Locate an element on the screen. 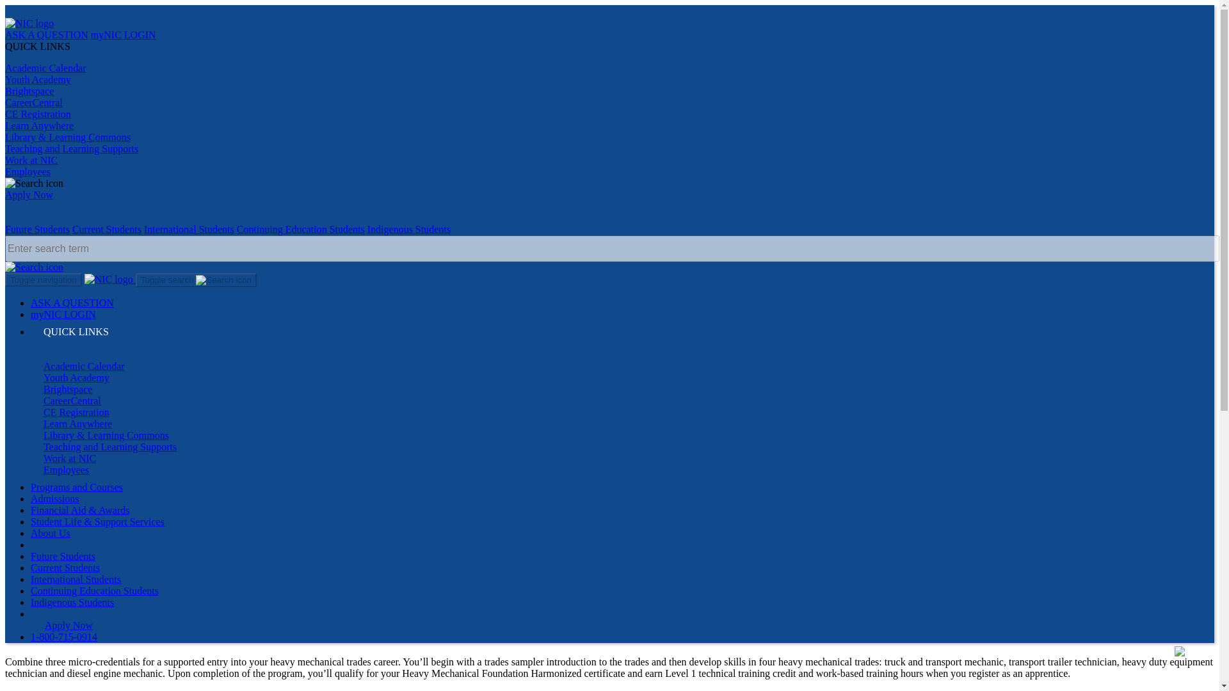 Image resolution: width=1229 pixels, height=691 pixels. Admissions is located at coordinates (1134, 270).